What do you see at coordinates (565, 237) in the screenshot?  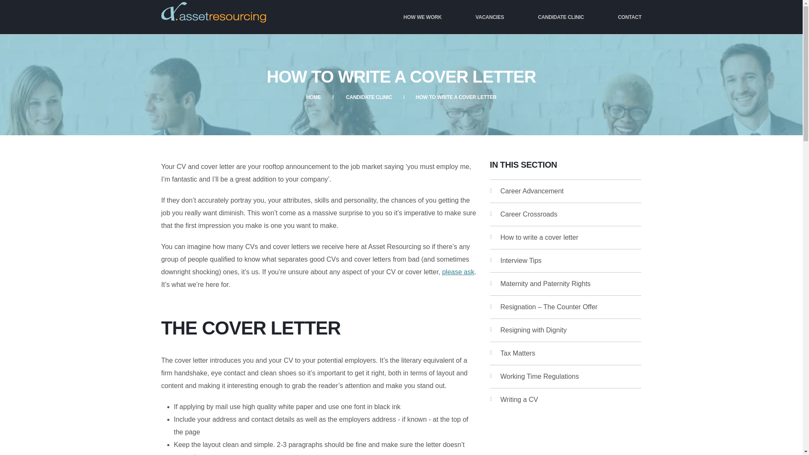 I see `How to write a cover letter` at bounding box center [565, 237].